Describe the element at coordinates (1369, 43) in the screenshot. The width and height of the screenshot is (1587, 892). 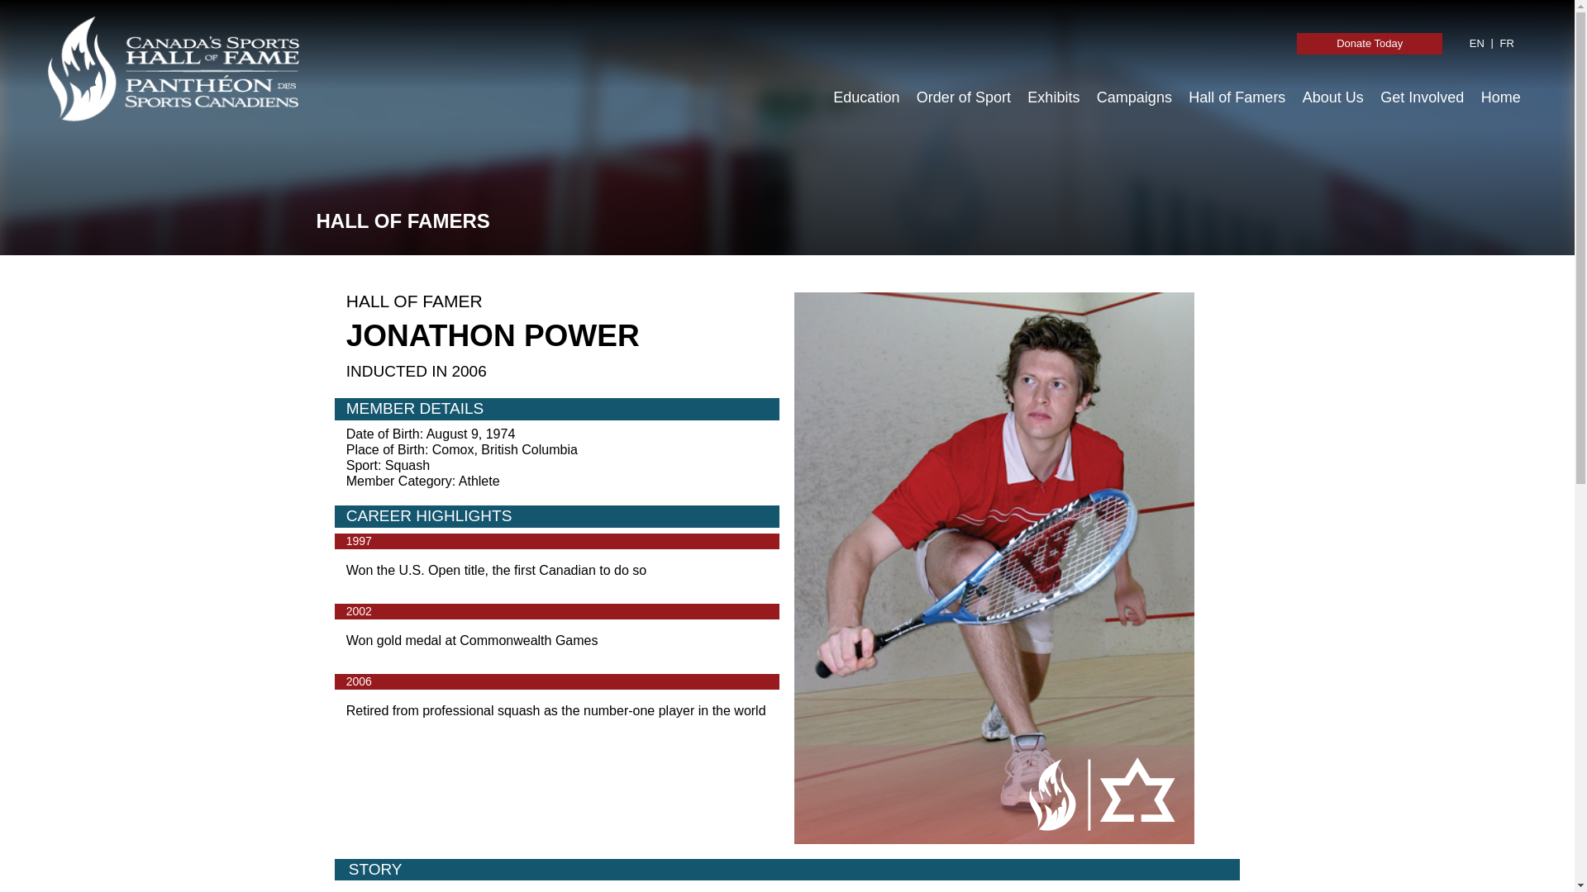
I see `Donate Today` at that location.